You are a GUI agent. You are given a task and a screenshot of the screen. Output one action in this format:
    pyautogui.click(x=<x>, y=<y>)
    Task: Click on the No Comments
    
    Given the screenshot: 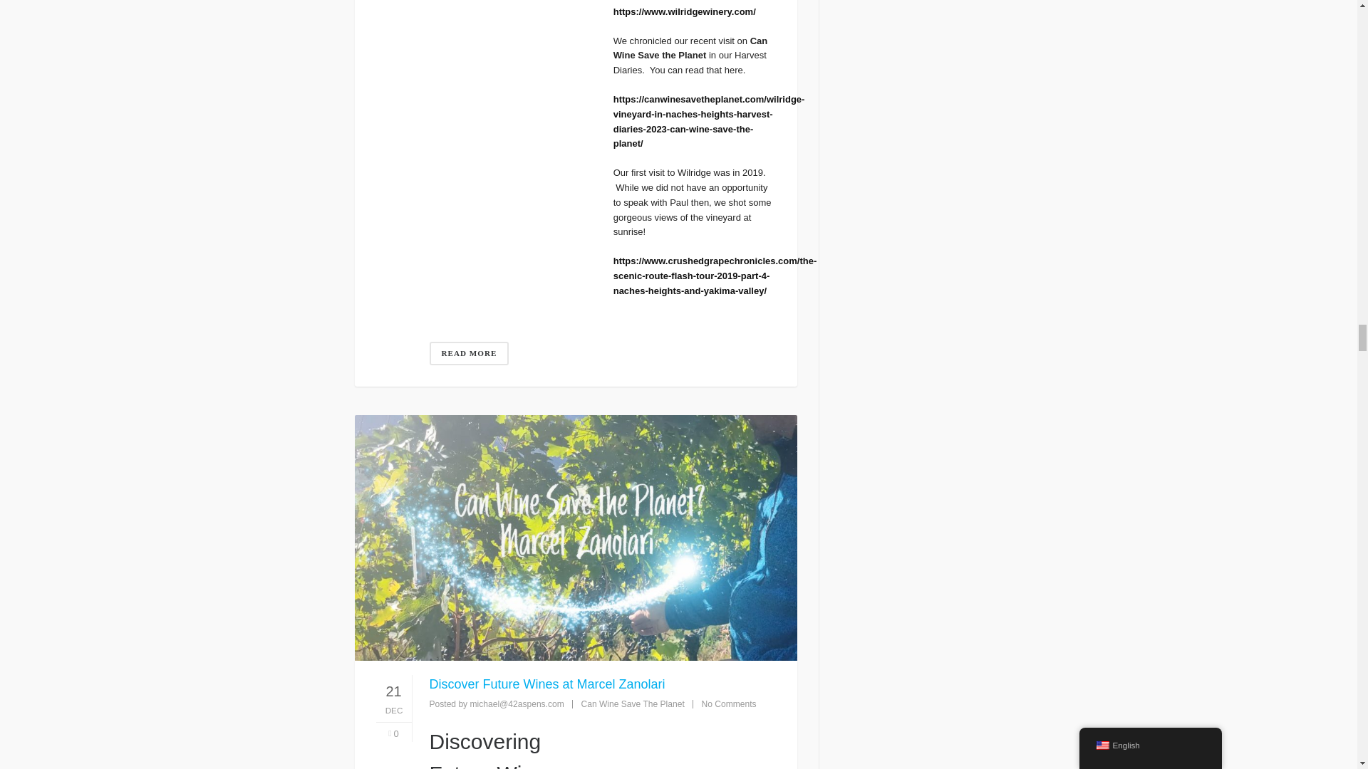 What is the action you would take?
    pyautogui.click(x=728, y=703)
    